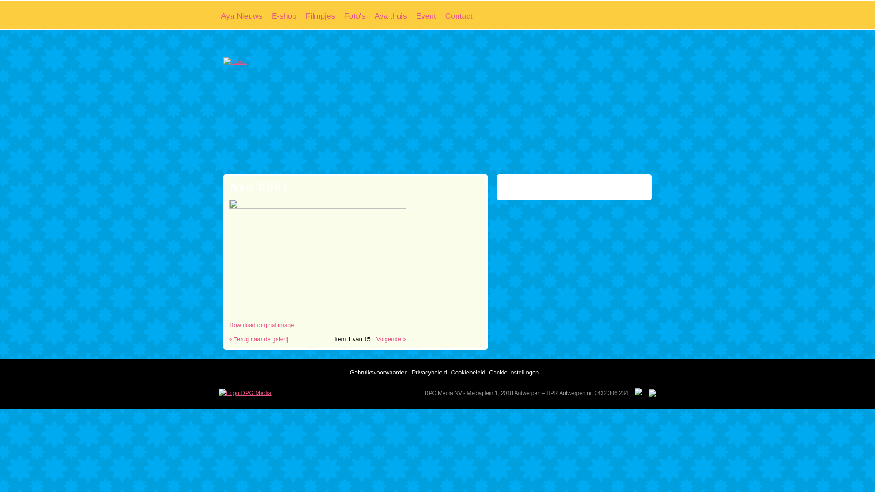  Describe the element at coordinates (527, 186) in the screenshot. I see `VTM KIDS` at that location.